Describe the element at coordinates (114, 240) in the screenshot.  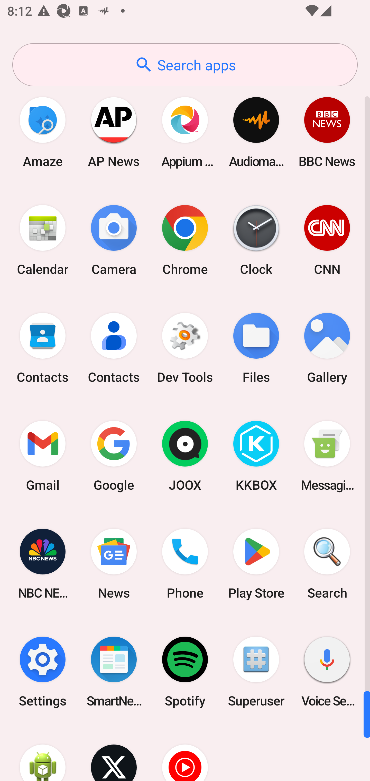
I see `Camera` at that location.